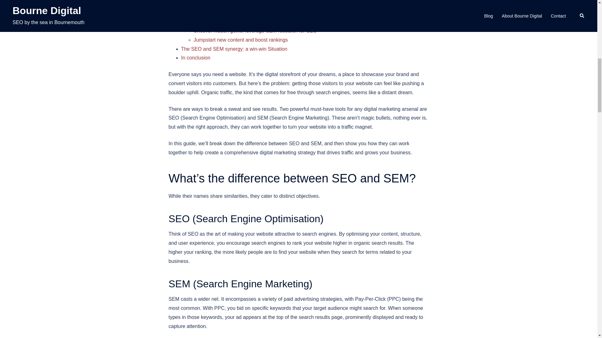 The image size is (602, 338). I want to click on The SEO and SEM synergy: a win-win Situation, so click(234, 49).